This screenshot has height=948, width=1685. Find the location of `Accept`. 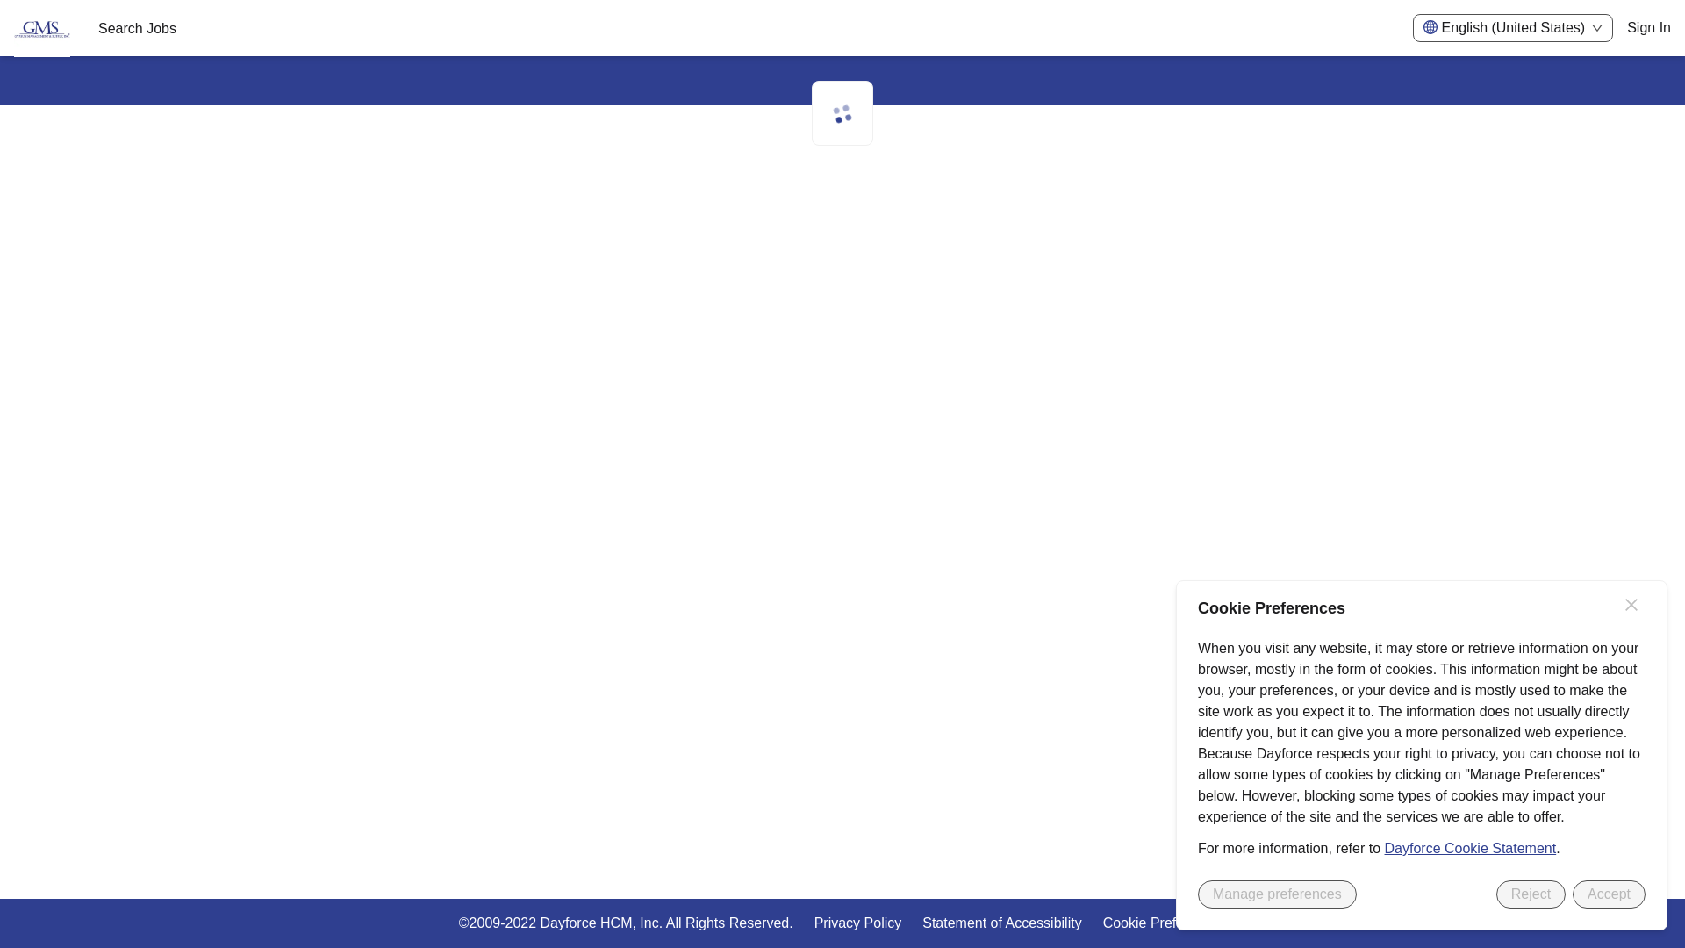

Accept is located at coordinates (1609, 894).